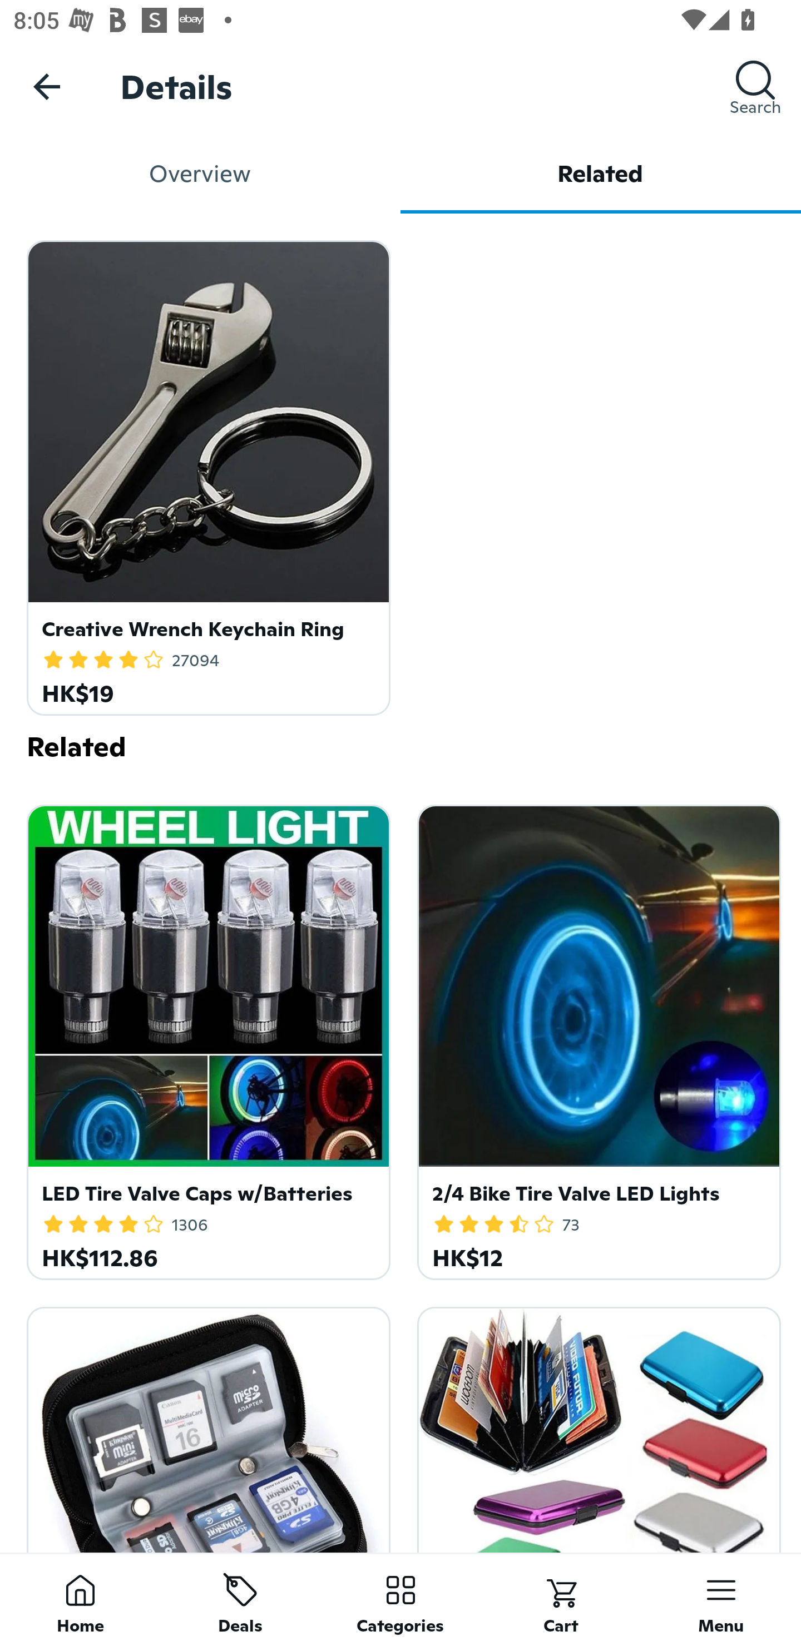 The image size is (801, 1646). Describe the element at coordinates (400, 1599) in the screenshot. I see `Categories` at that location.